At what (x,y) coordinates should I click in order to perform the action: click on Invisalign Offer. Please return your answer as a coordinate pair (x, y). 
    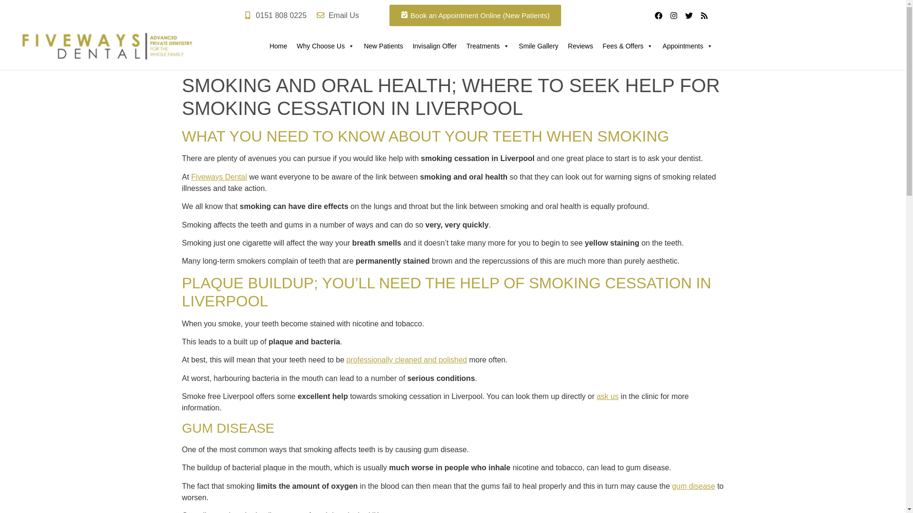
    Looking at the image, I should click on (435, 46).